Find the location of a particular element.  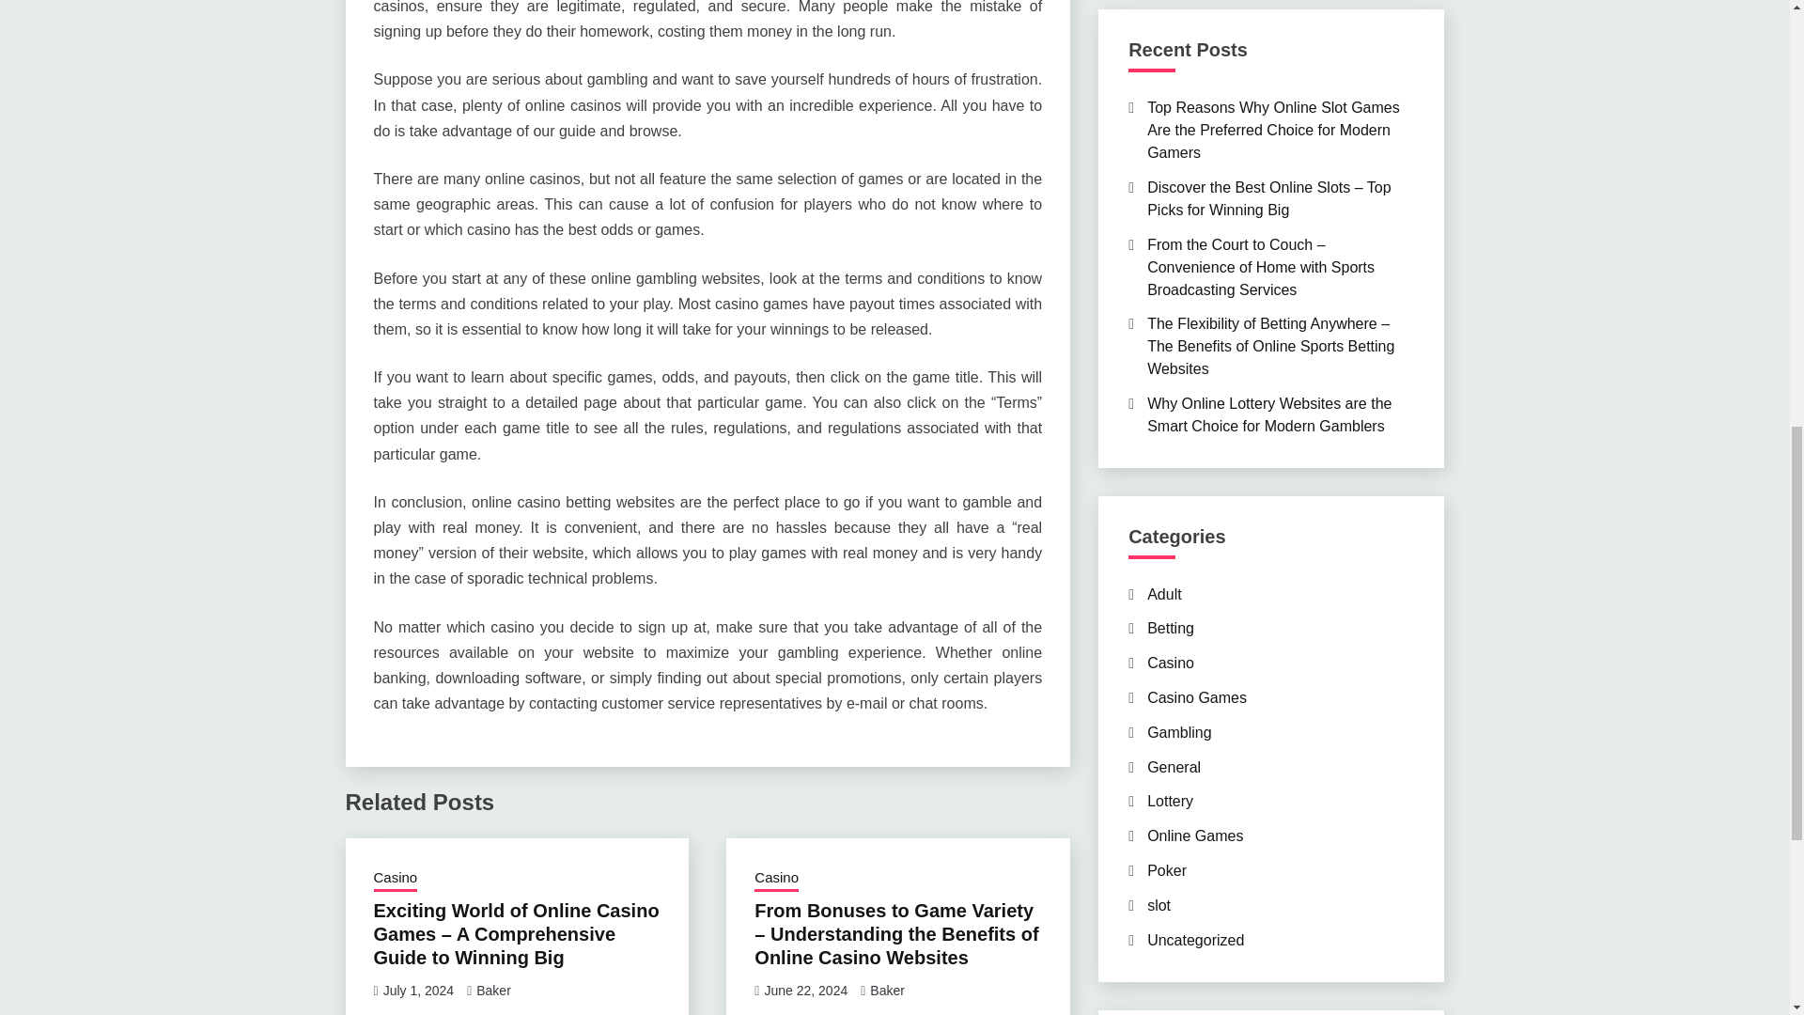

Betting is located at coordinates (1171, 628).